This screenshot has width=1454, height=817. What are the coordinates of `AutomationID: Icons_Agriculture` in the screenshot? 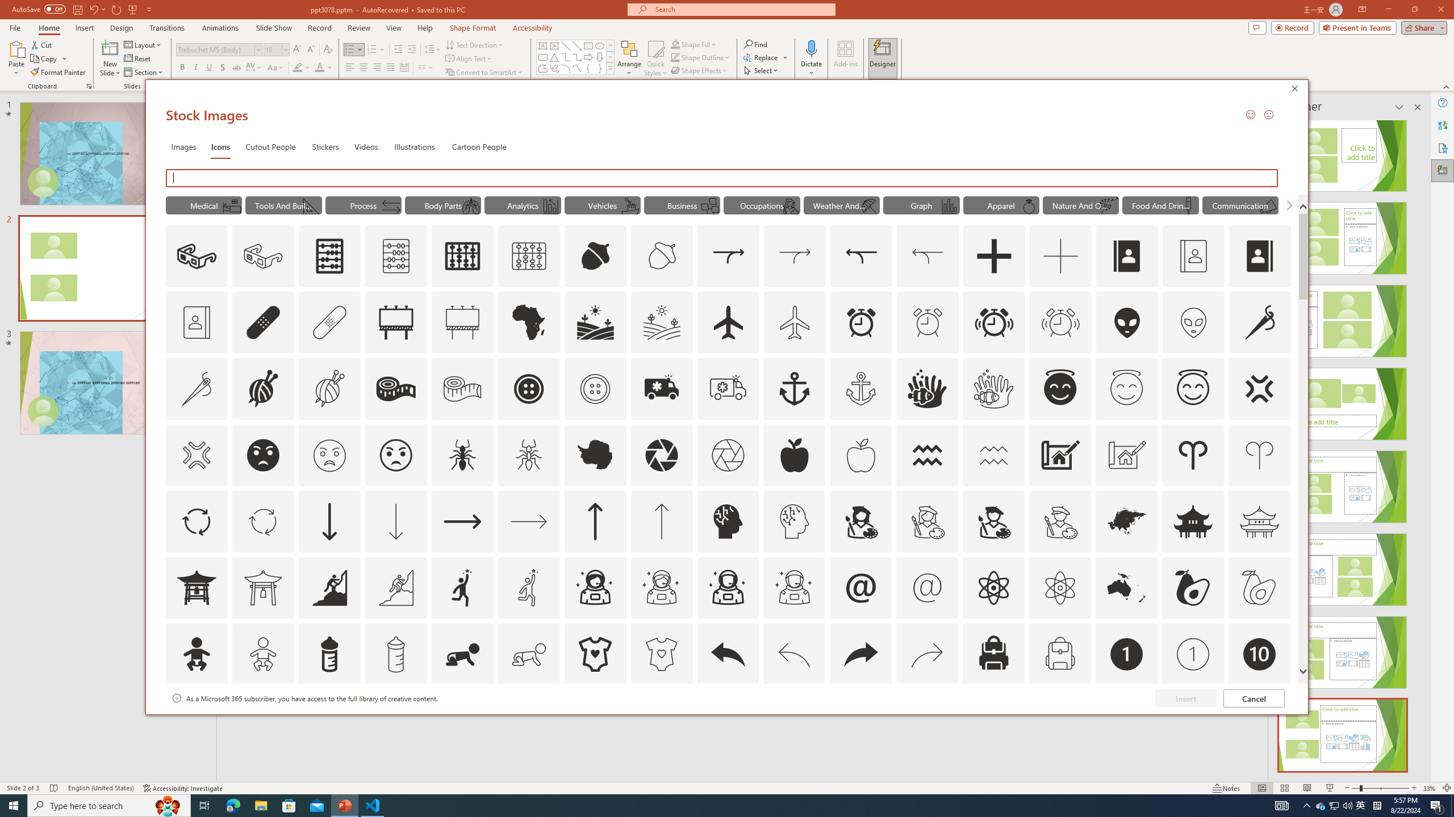 It's located at (596, 322).